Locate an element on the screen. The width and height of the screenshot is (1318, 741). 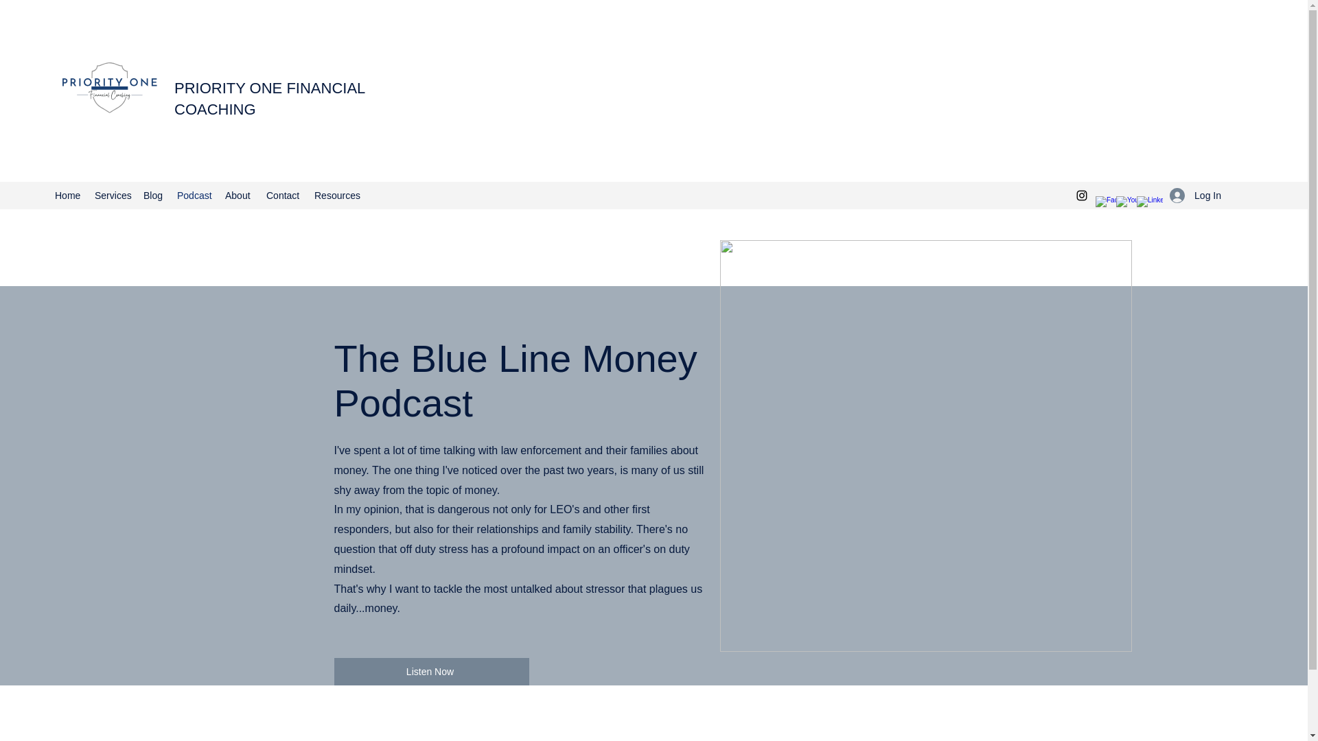
Blog is located at coordinates (153, 196).